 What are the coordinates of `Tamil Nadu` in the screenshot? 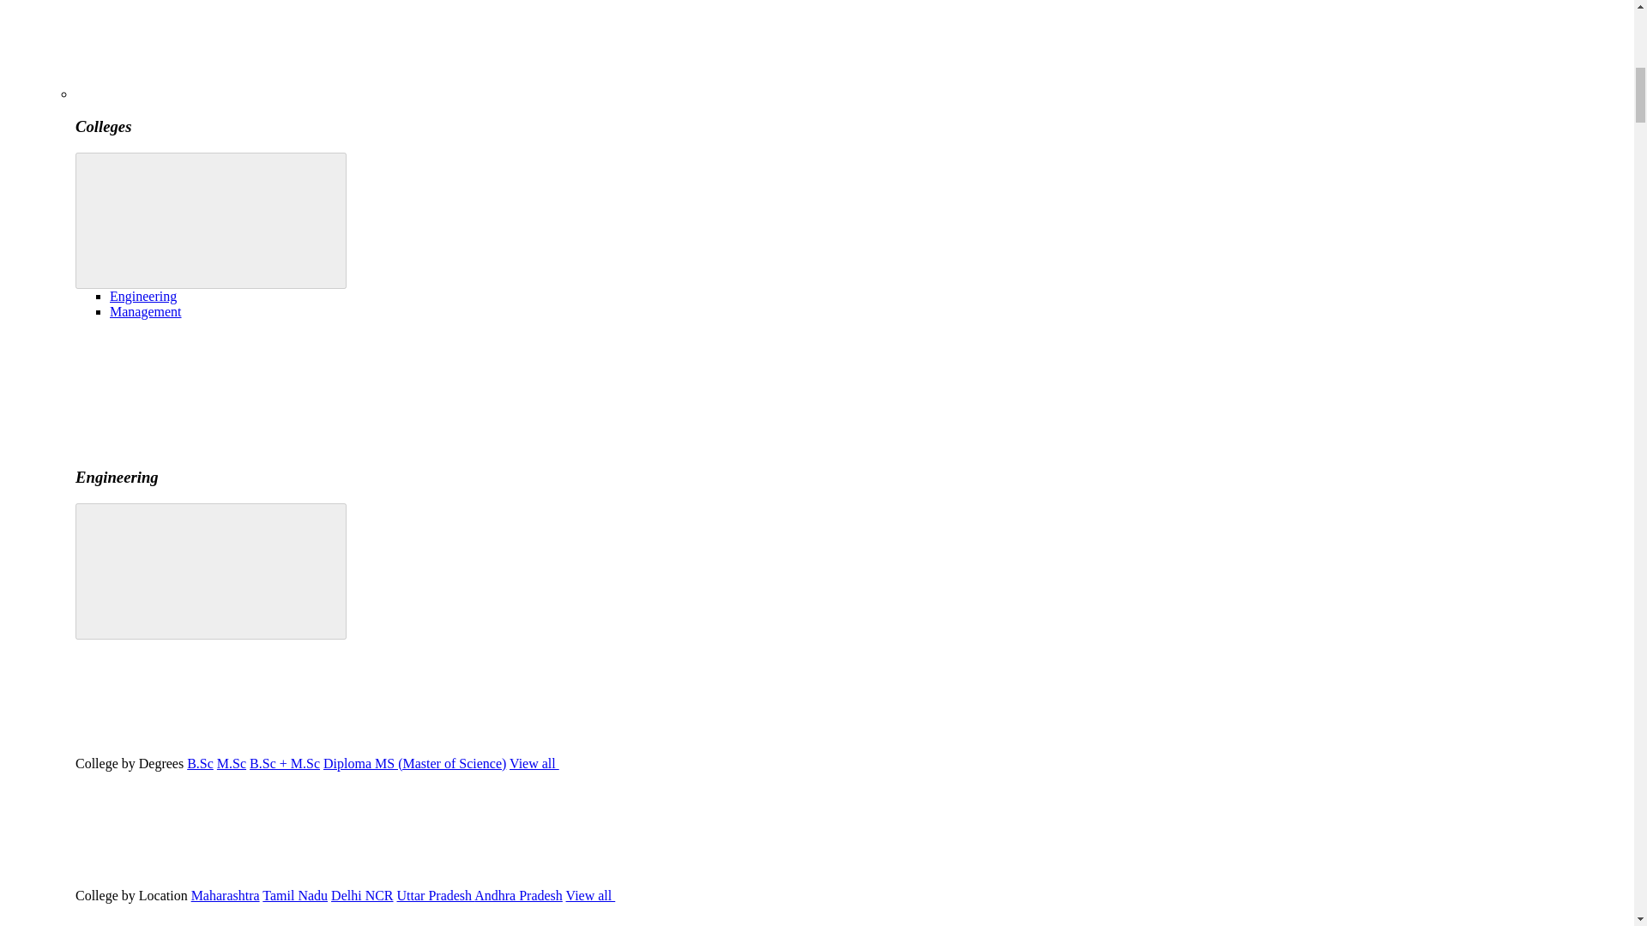 It's located at (295, 895).